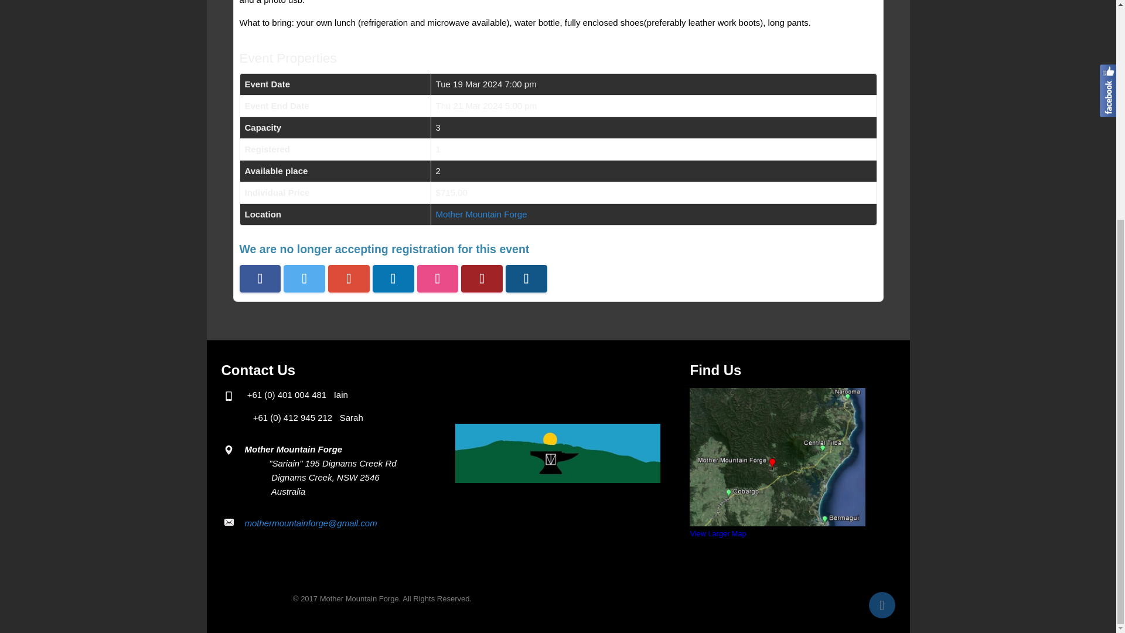 The image size is (1125, 633). What do you see at coordinates (438, 278) in the screenshot?
I see `Submit Hunting Knife Making    in Delicious` at bounding box center [438, 278].